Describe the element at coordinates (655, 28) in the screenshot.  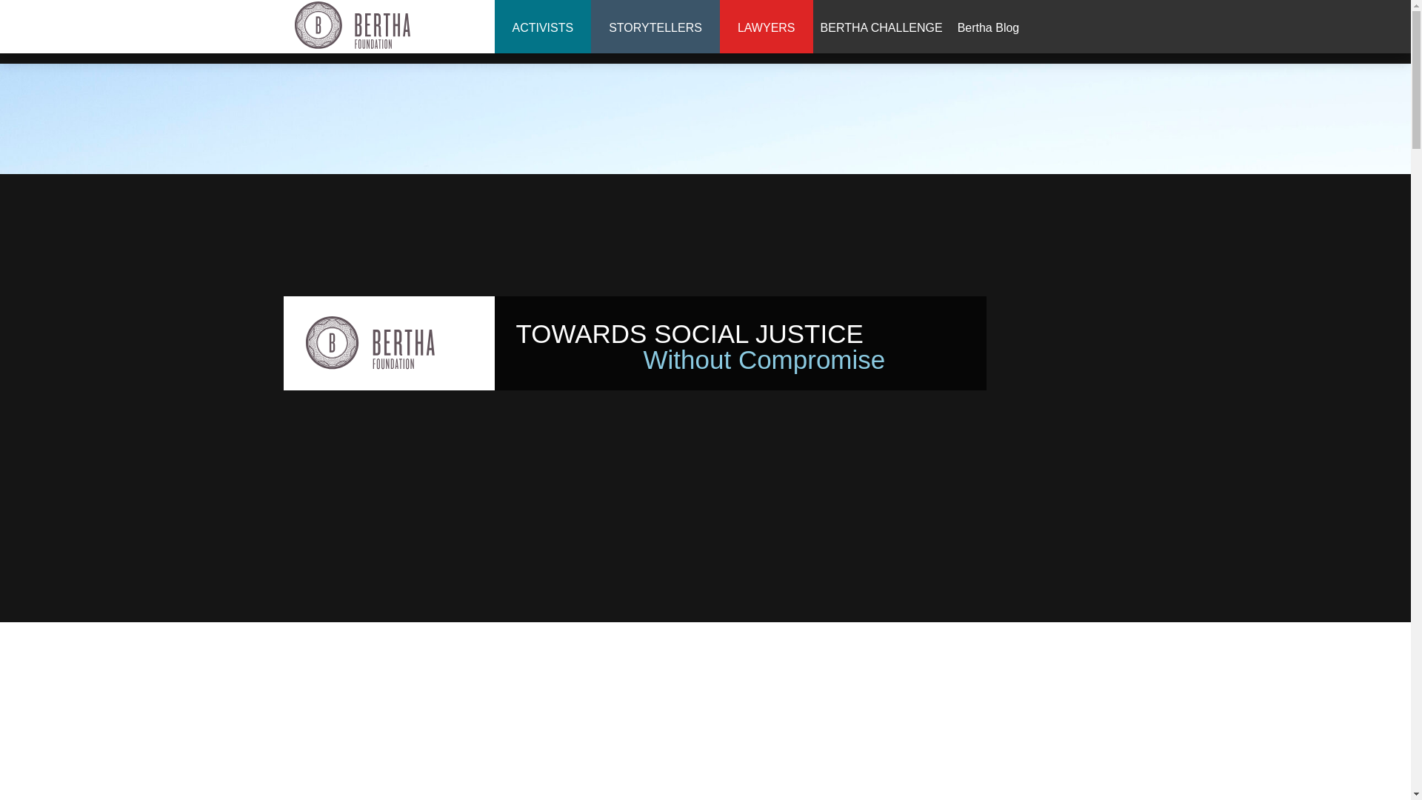
I see `STORYTELLERS` at that location.